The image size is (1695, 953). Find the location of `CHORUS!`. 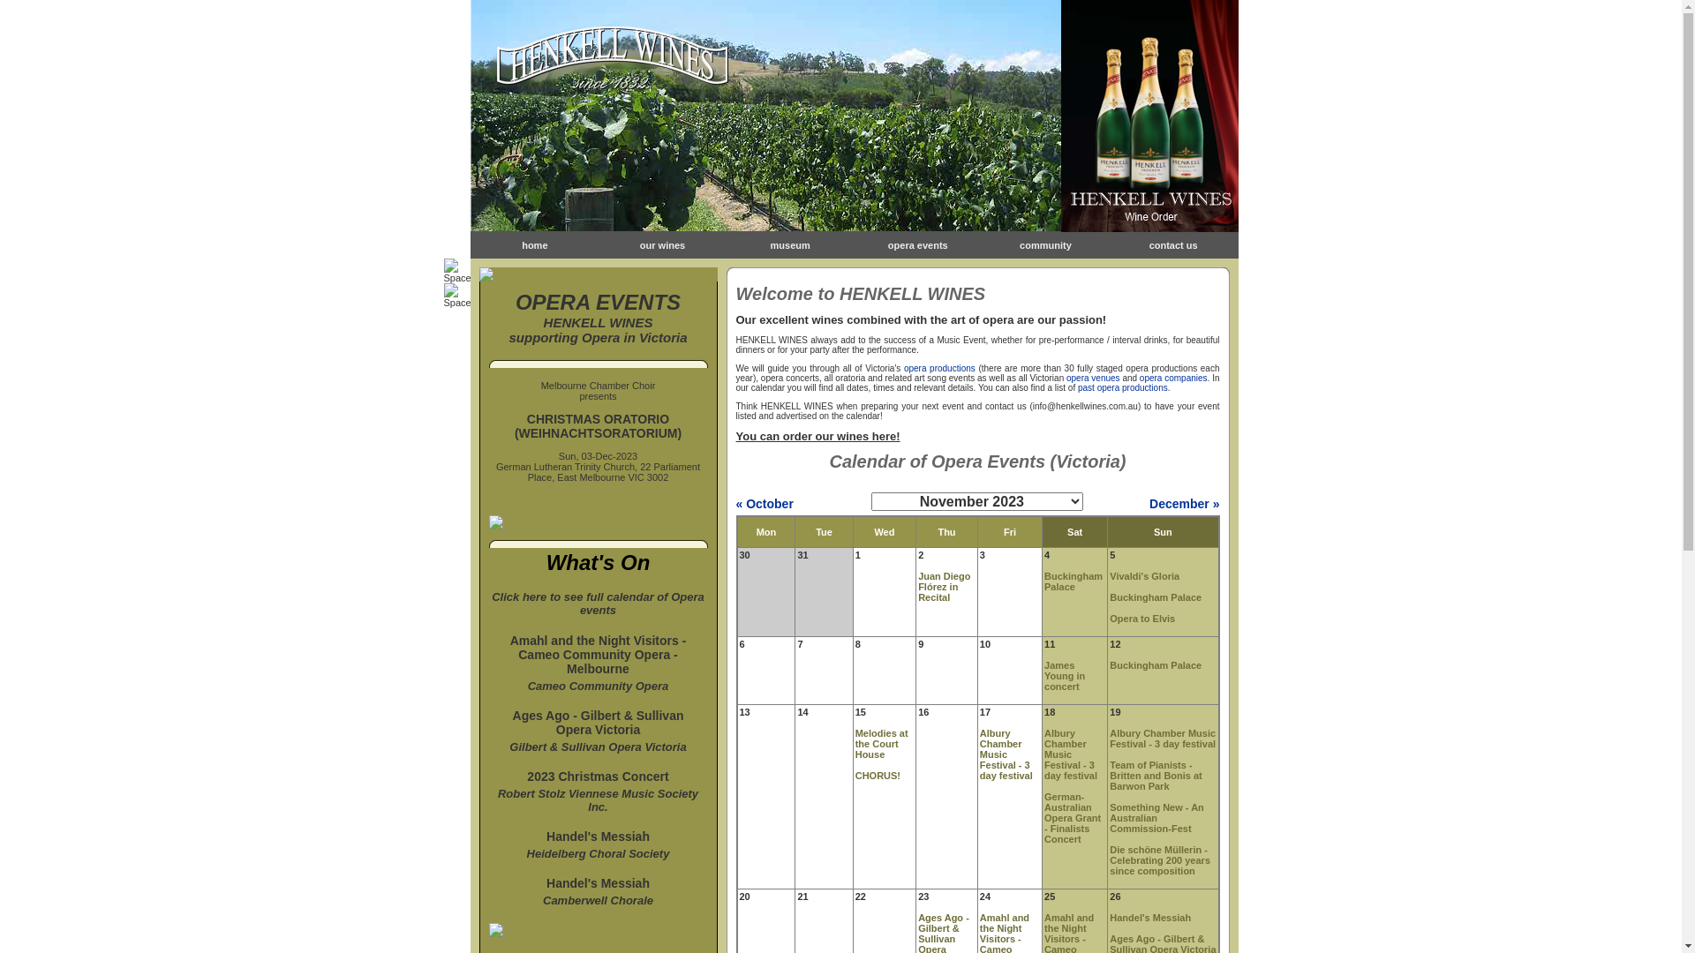

CHORUS! is located at coordinates (878, 776).